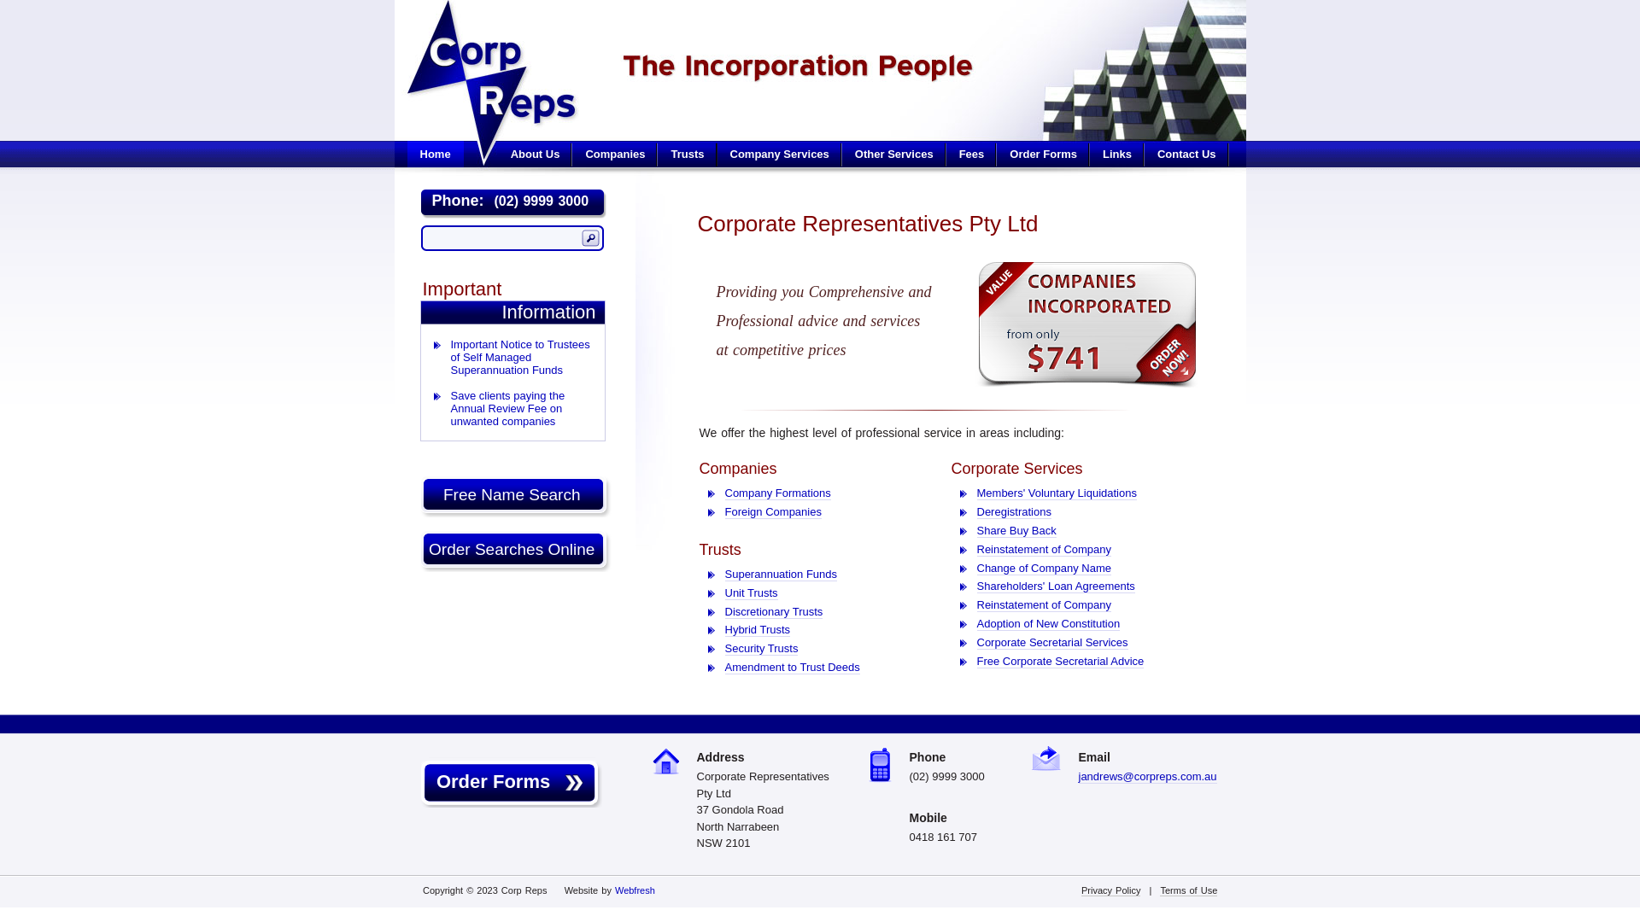 Image resolution: width=1640 pixels, height=922 pixels. Describe the element at coordinates (777, 493) in the screenshot. I see `Company Formations` at that location.